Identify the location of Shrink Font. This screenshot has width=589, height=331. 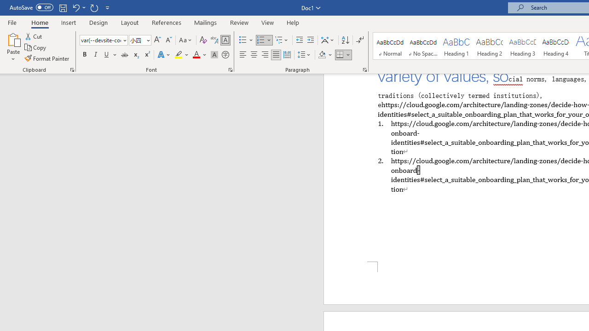
(168, 40).